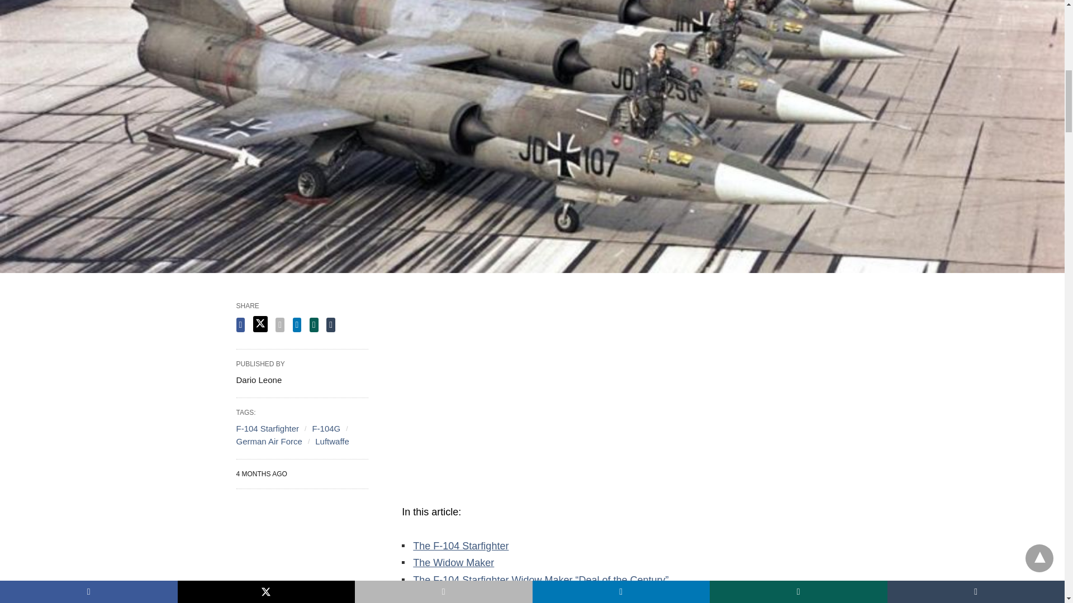 The image size is (1073, 603). I want to click on German Air Force, so click(268, 441).